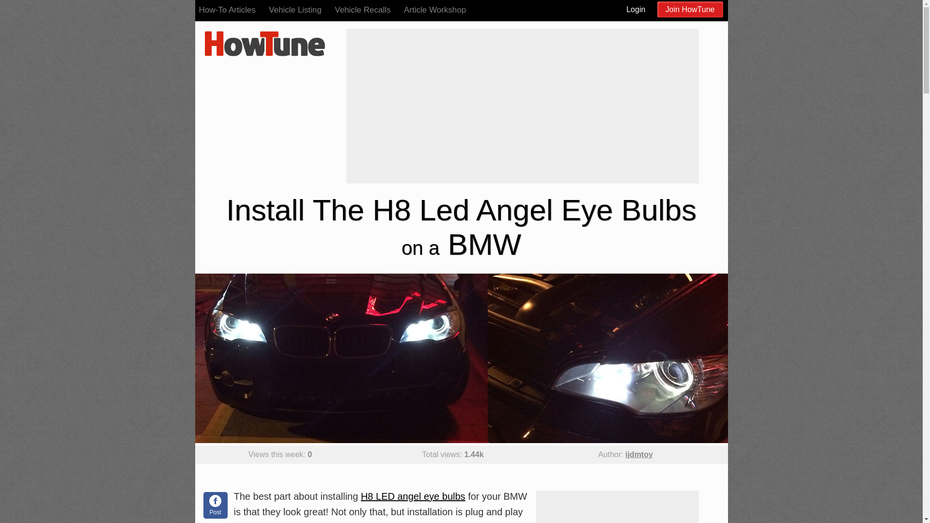  I want to click on H8 LED angel eye bulbs, so click(413, 496).